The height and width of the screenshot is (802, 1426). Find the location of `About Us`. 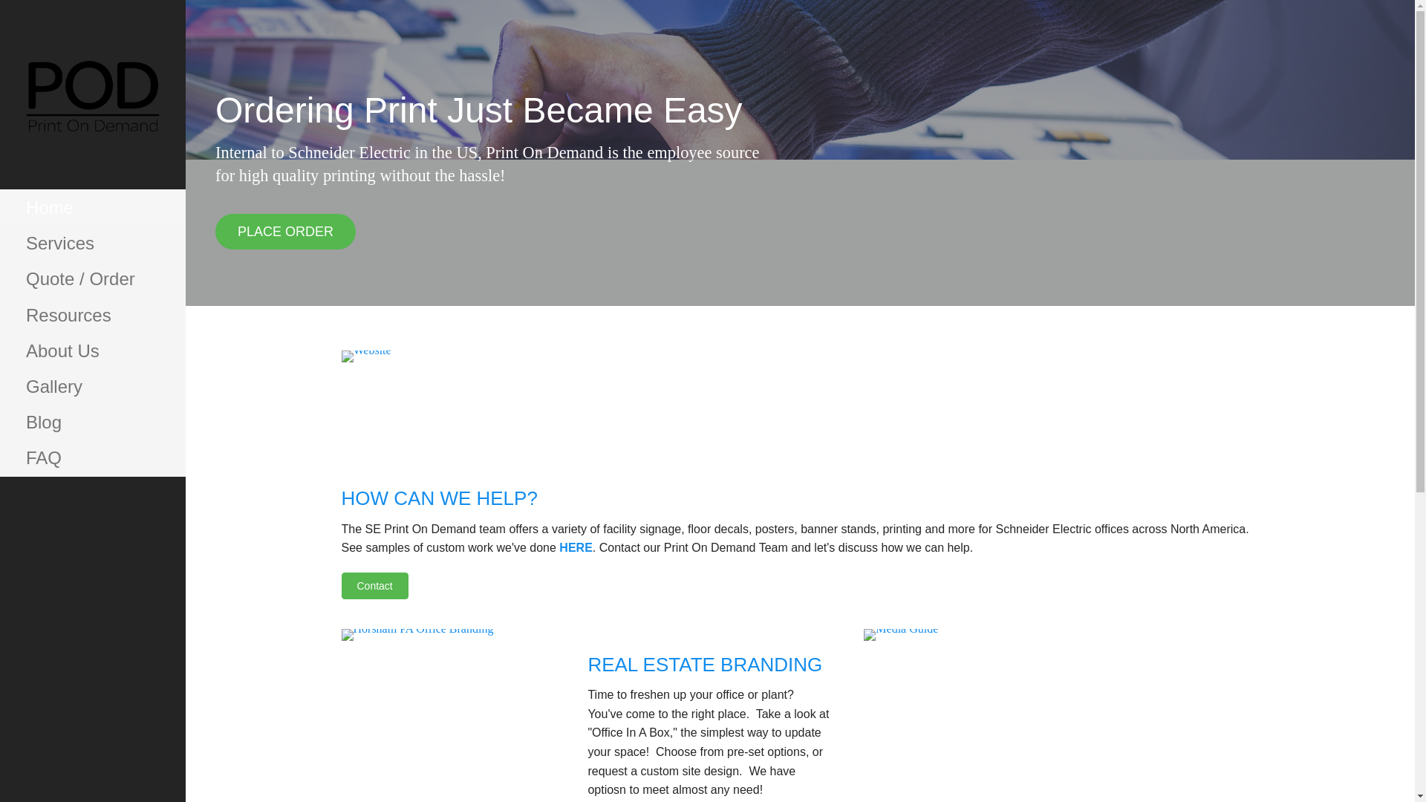

About Us is located at coordinates (92, 351).